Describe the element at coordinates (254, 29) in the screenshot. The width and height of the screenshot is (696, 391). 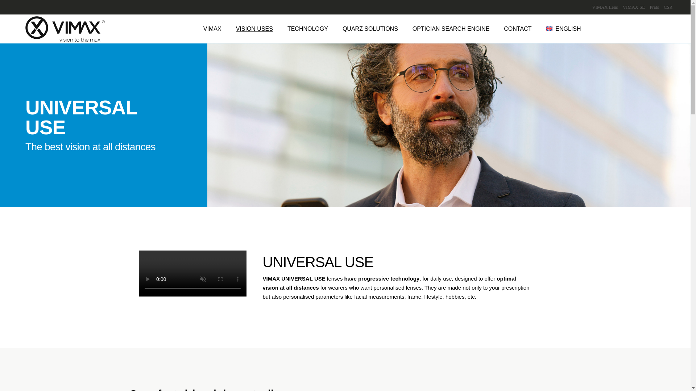
I see `VISION USES` at that location.